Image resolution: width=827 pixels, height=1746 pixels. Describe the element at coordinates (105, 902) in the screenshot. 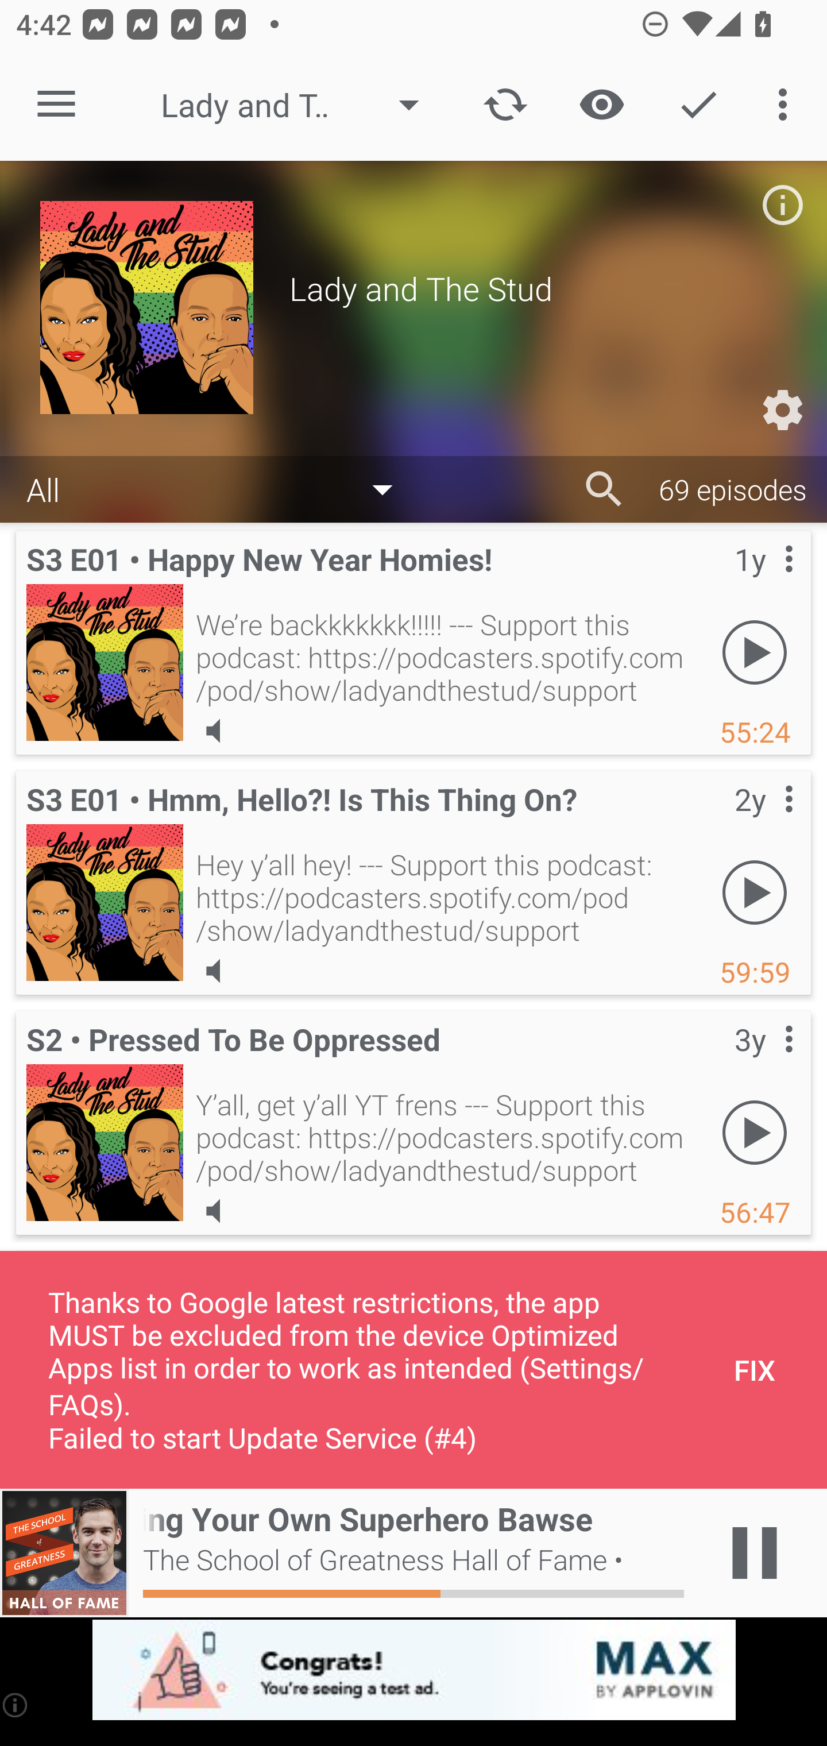

I see `Hmm, Hello?! Is This Thing On?` at that location.